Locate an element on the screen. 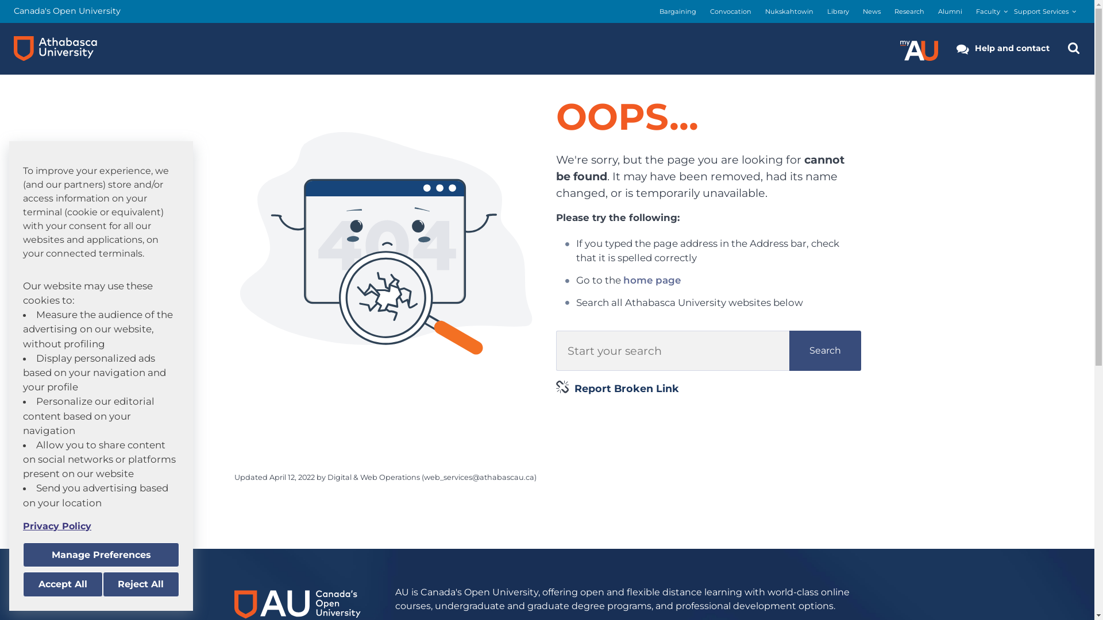 Image resolution: width=1103 pixels, height=620 pixels. Alumni is located at coordinates (950, 11).